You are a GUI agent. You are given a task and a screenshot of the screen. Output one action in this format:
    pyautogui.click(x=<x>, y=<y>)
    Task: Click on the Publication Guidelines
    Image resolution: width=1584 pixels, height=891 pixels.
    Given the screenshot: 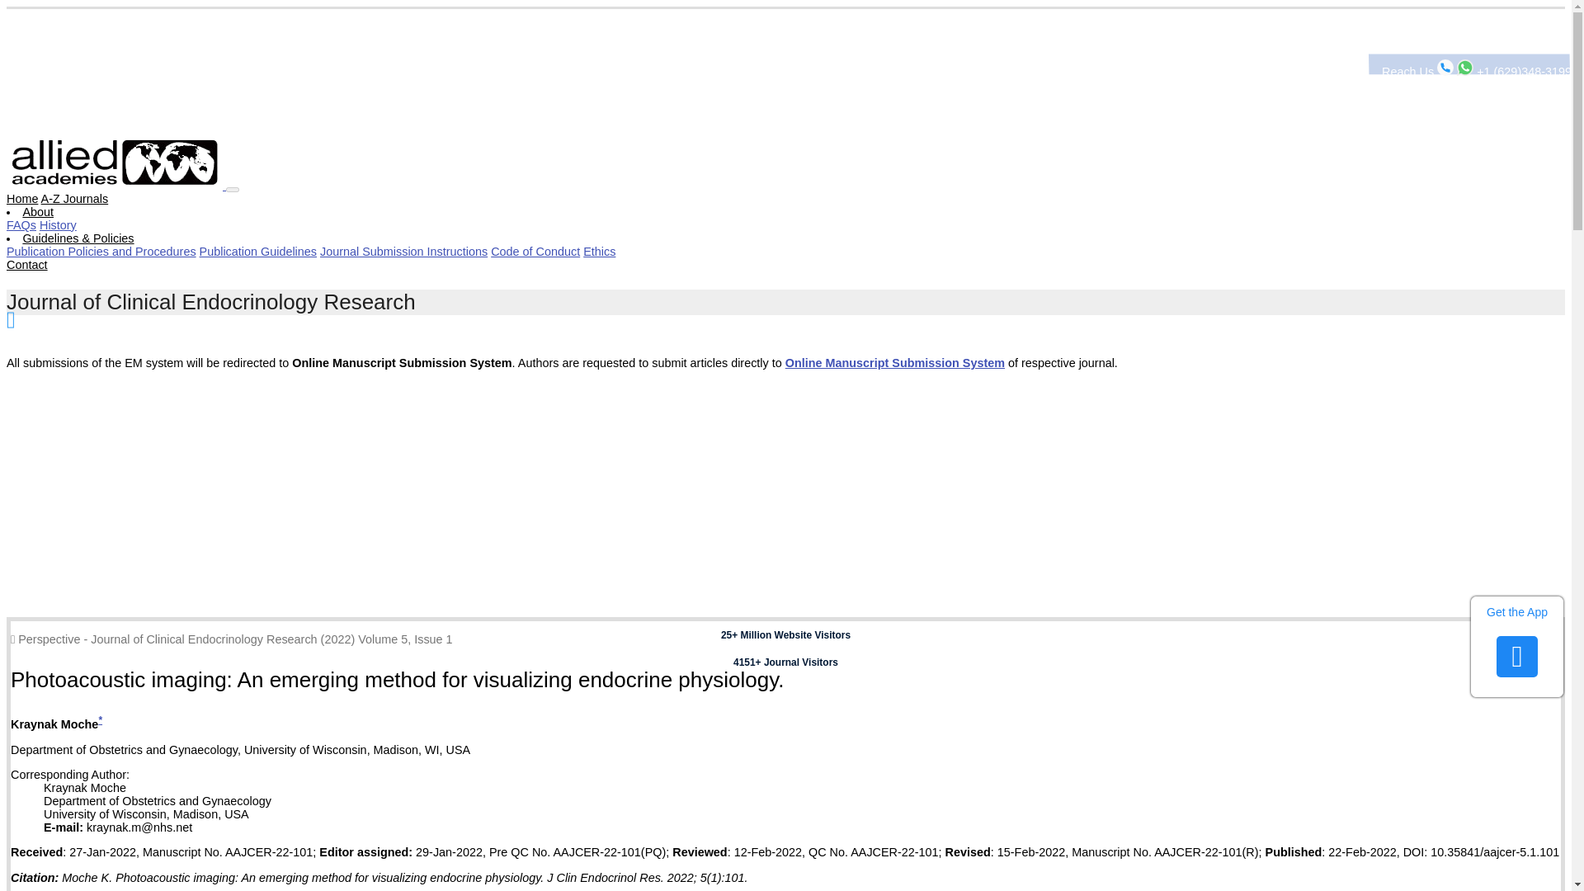 What is the action you would take?
    pyautogui.click(x=257, y=252)
    